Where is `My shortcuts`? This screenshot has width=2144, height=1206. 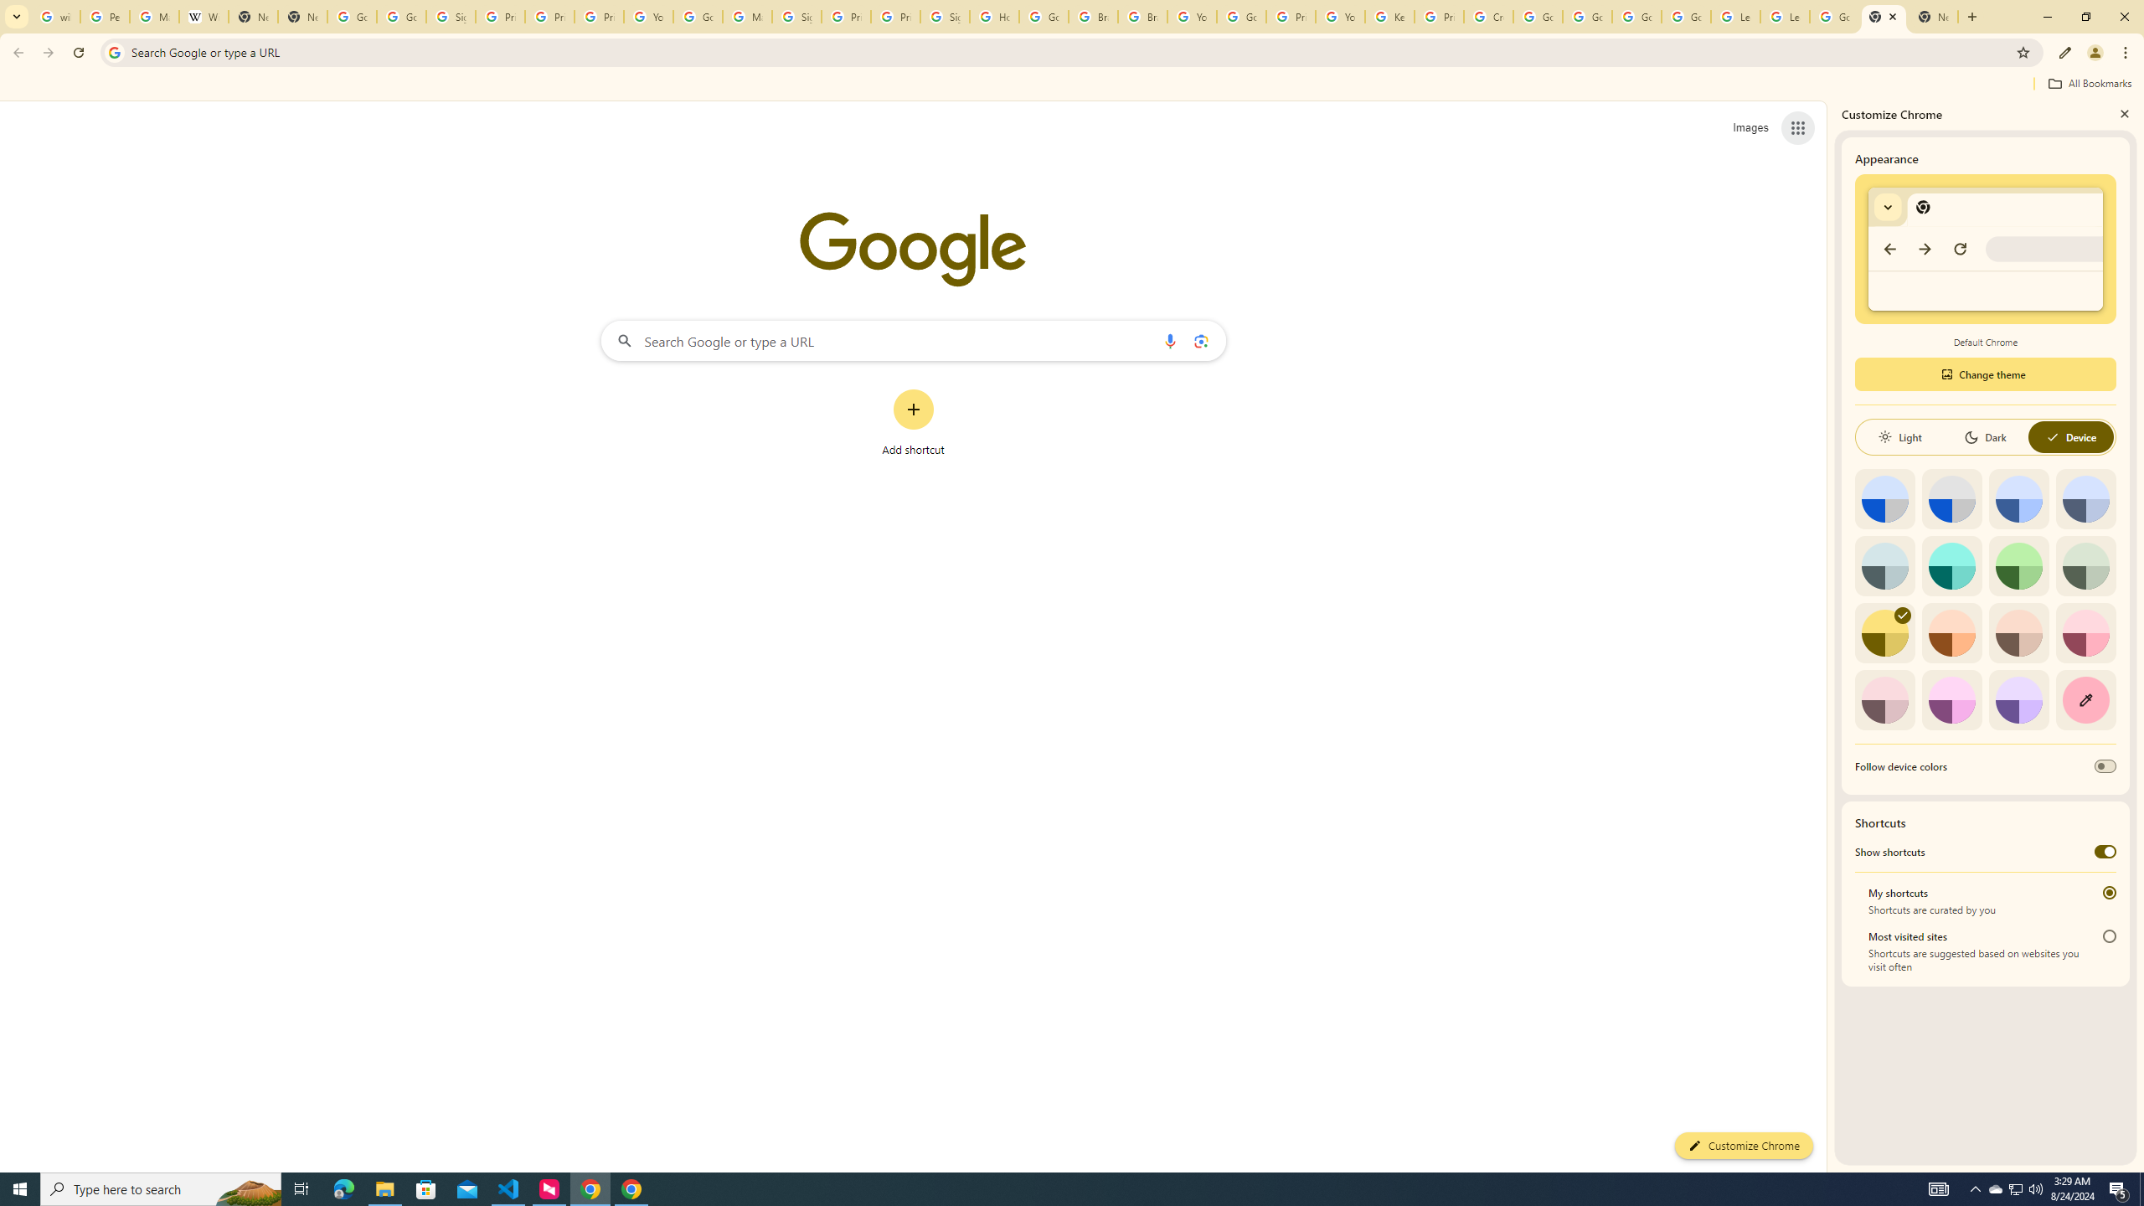 My shortcuts is located at coordinates (2109, 893).